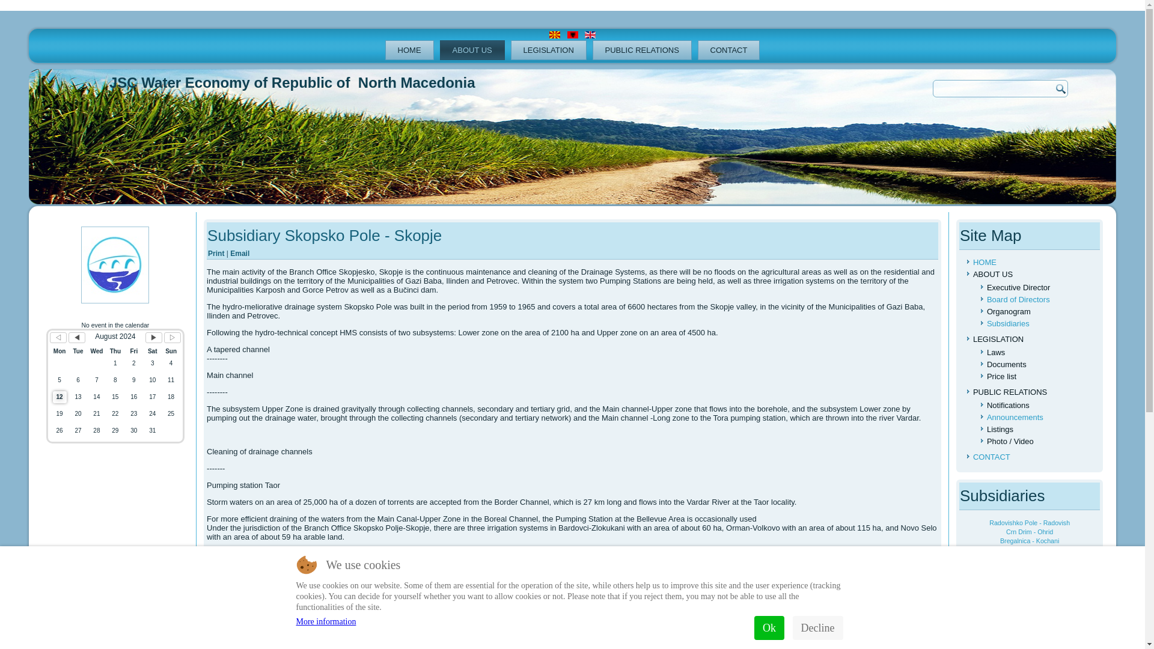 This screenshot has height=649, width=1154. Describe the element at coordinates (985, 262) in the screenshot. I see `HOME` at that location.